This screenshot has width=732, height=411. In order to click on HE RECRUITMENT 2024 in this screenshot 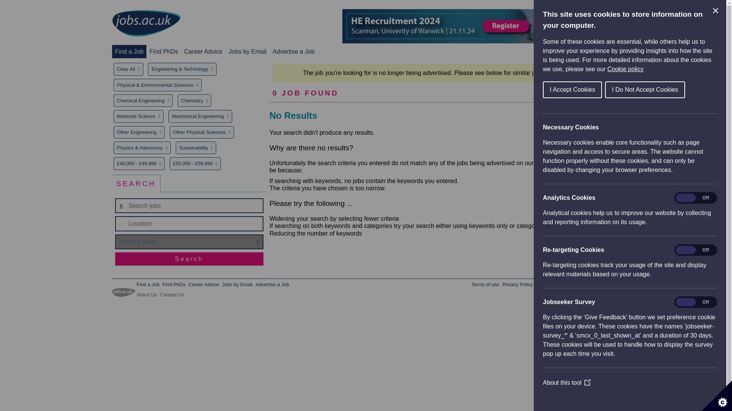, I will do `click(481, 26)`.